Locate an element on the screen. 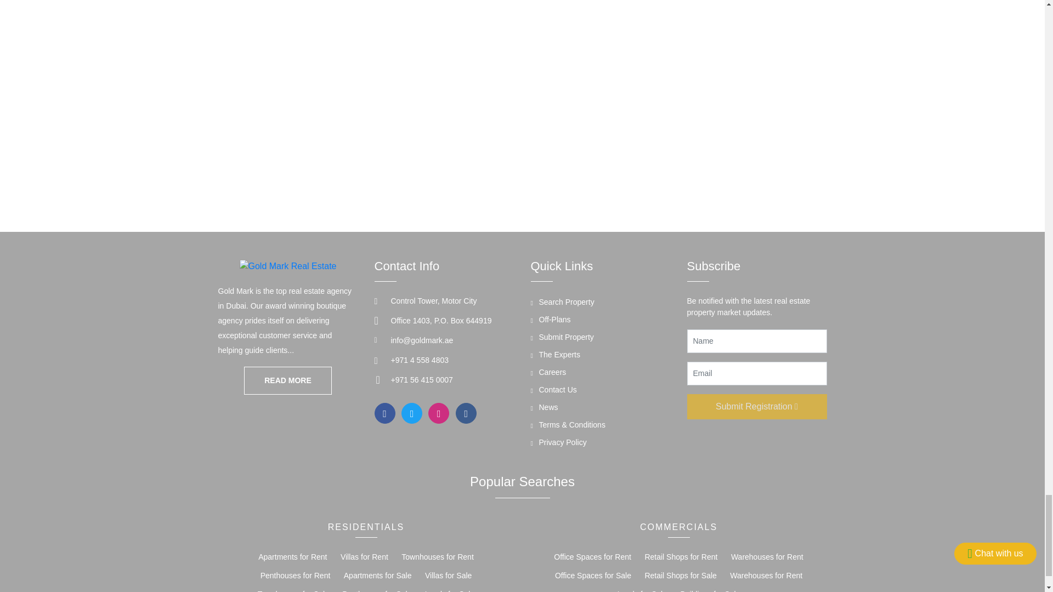 This screenshot has width=1053, height=592. Off-Plans is located at coordinates (551, 321).